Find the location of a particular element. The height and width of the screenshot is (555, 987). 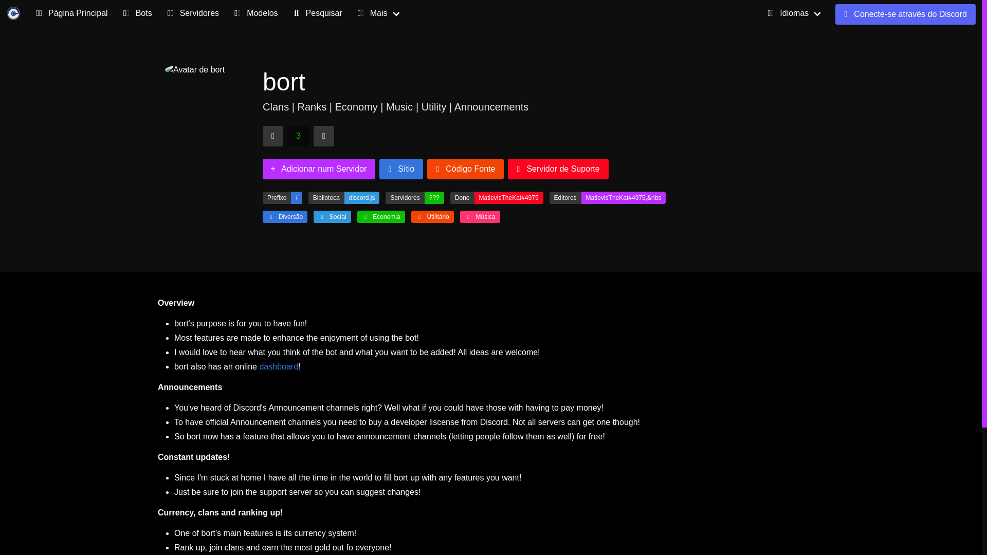

Pesquisar is located at coordinates (316, 13).